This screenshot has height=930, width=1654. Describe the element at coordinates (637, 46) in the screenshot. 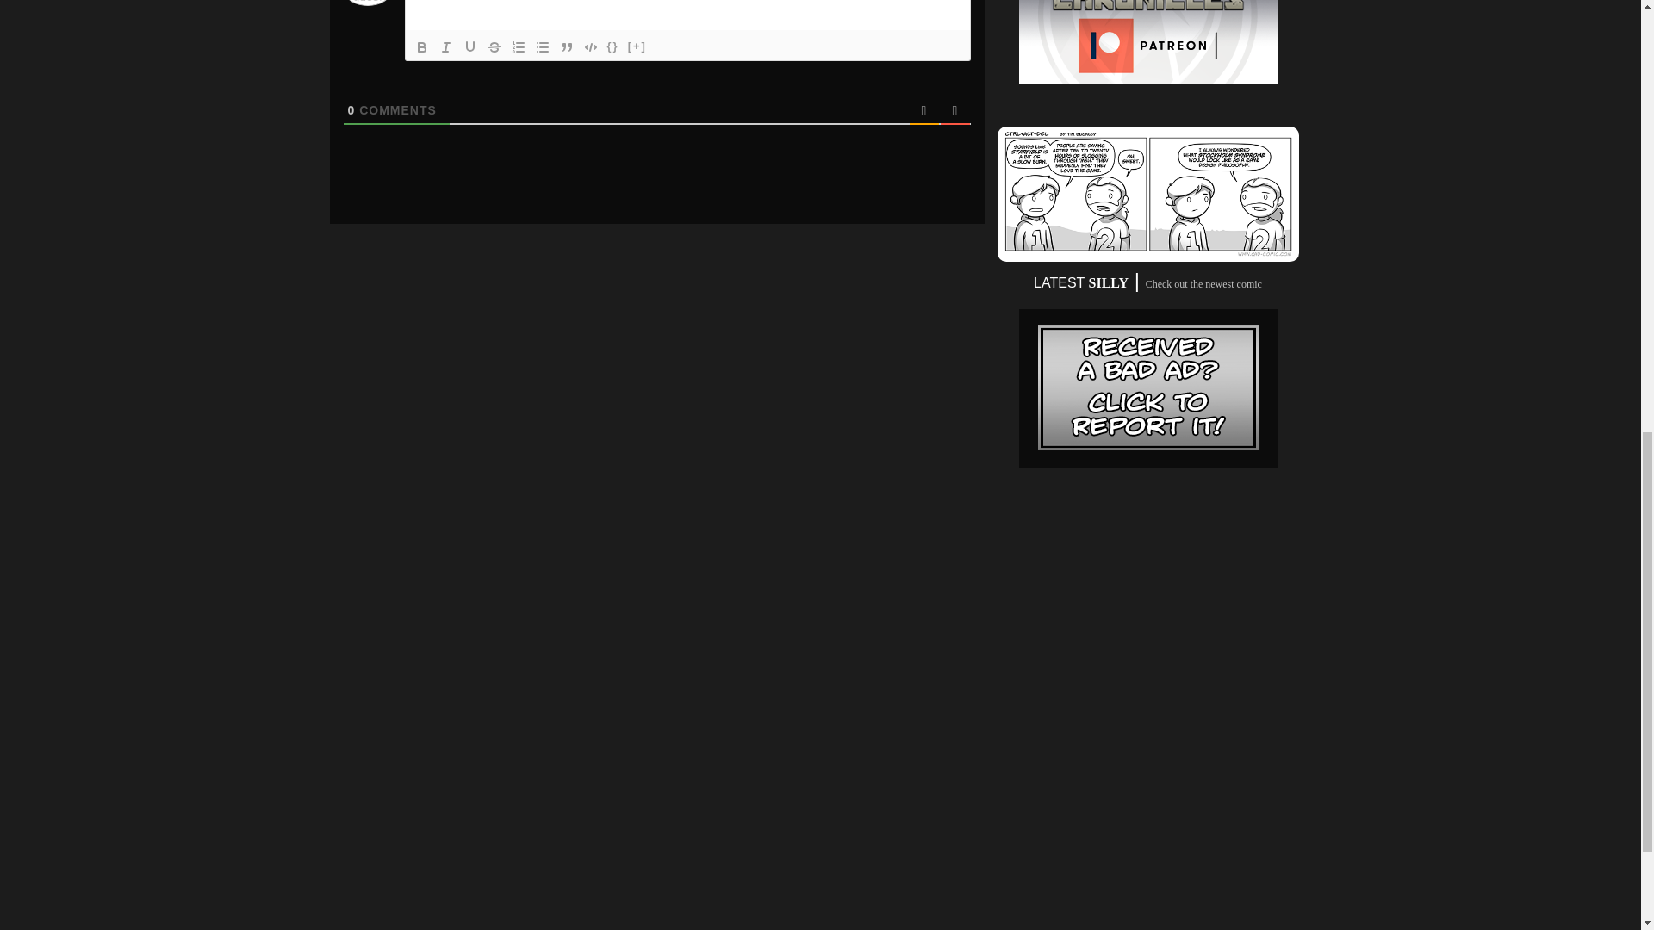

I see `Spoiler` at that location.